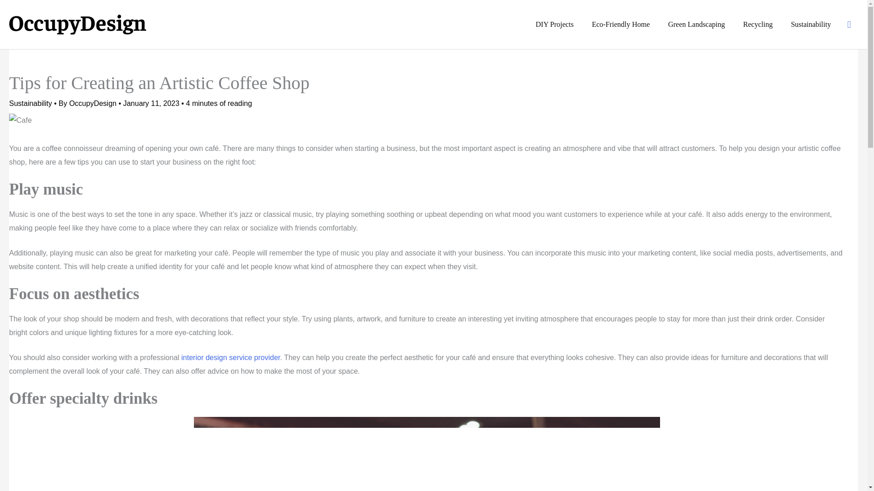  I want to click on Green Landscaping, so click(696, 25).